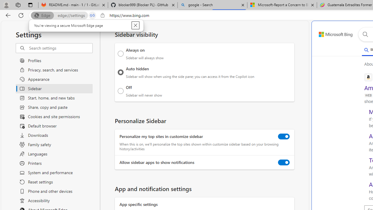 The height and width of the screenshot is (210, 373). Describe the element at coordinates (284, 136) in the screenshot. I see `Personalize my top sites in customize sidebar` at that location.